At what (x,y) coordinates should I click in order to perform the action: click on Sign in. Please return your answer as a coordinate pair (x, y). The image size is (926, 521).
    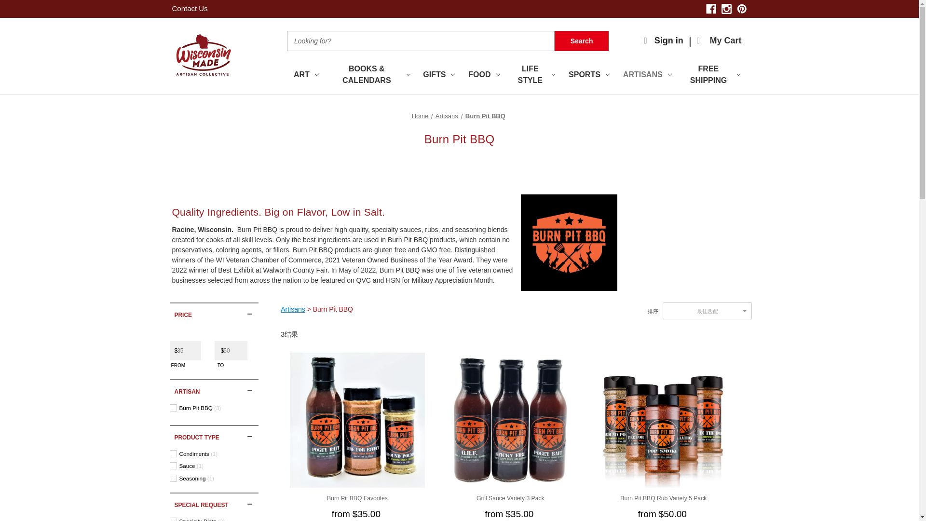
    Looking at the image, I should click on (664, 41).